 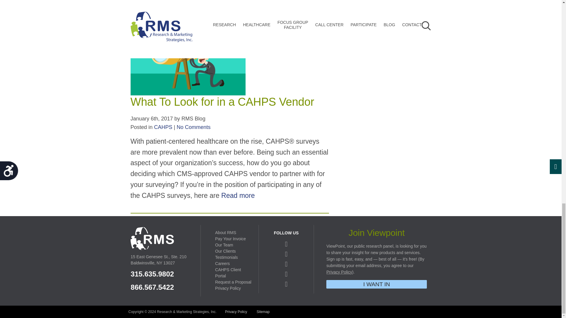 What do you see at coordinates (238, 196) in the screenshot?
I see `Read more` at bounding box center [238, 196].